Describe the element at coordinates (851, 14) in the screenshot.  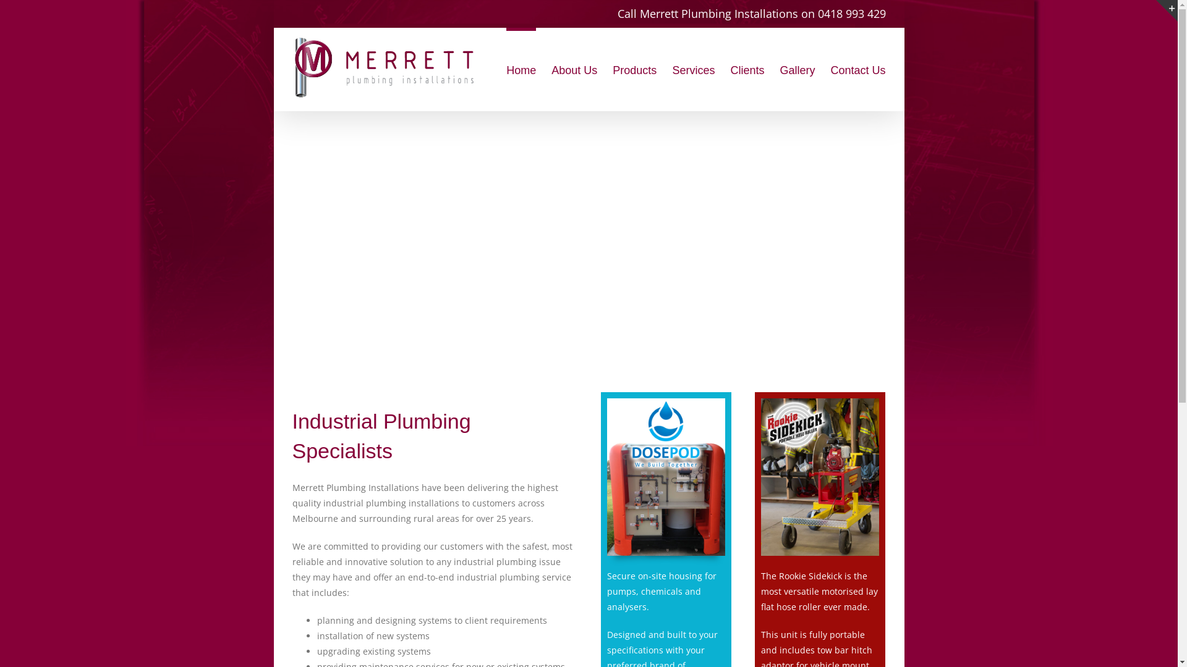
I see `0418 993 429` at that location.